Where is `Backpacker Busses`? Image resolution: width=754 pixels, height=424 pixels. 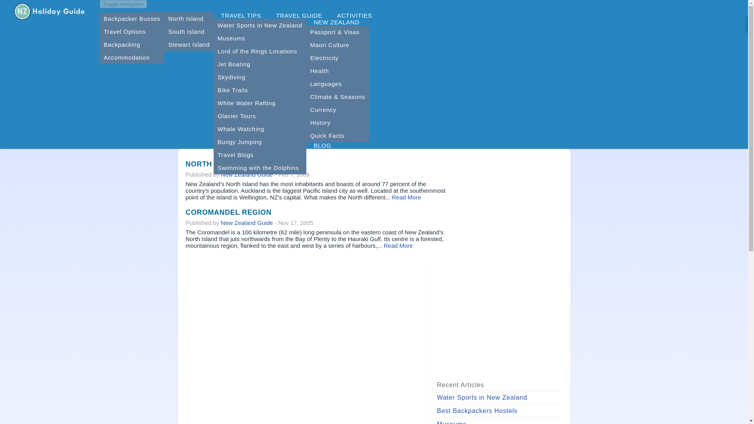 Backpacker Busses is located at coordinates (132, 18).